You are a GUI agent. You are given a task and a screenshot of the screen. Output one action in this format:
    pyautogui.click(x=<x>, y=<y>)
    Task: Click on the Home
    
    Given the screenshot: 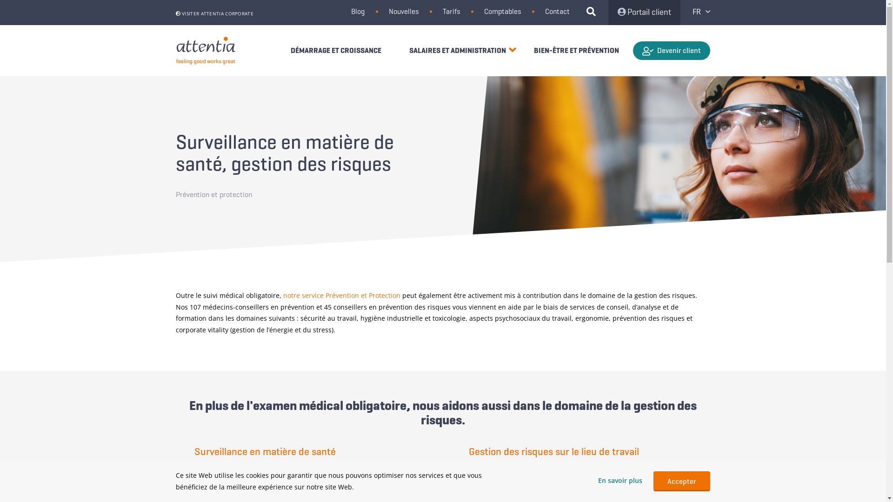 What is the action you would take?
    pyautogui.click(x=206, y=51)
    